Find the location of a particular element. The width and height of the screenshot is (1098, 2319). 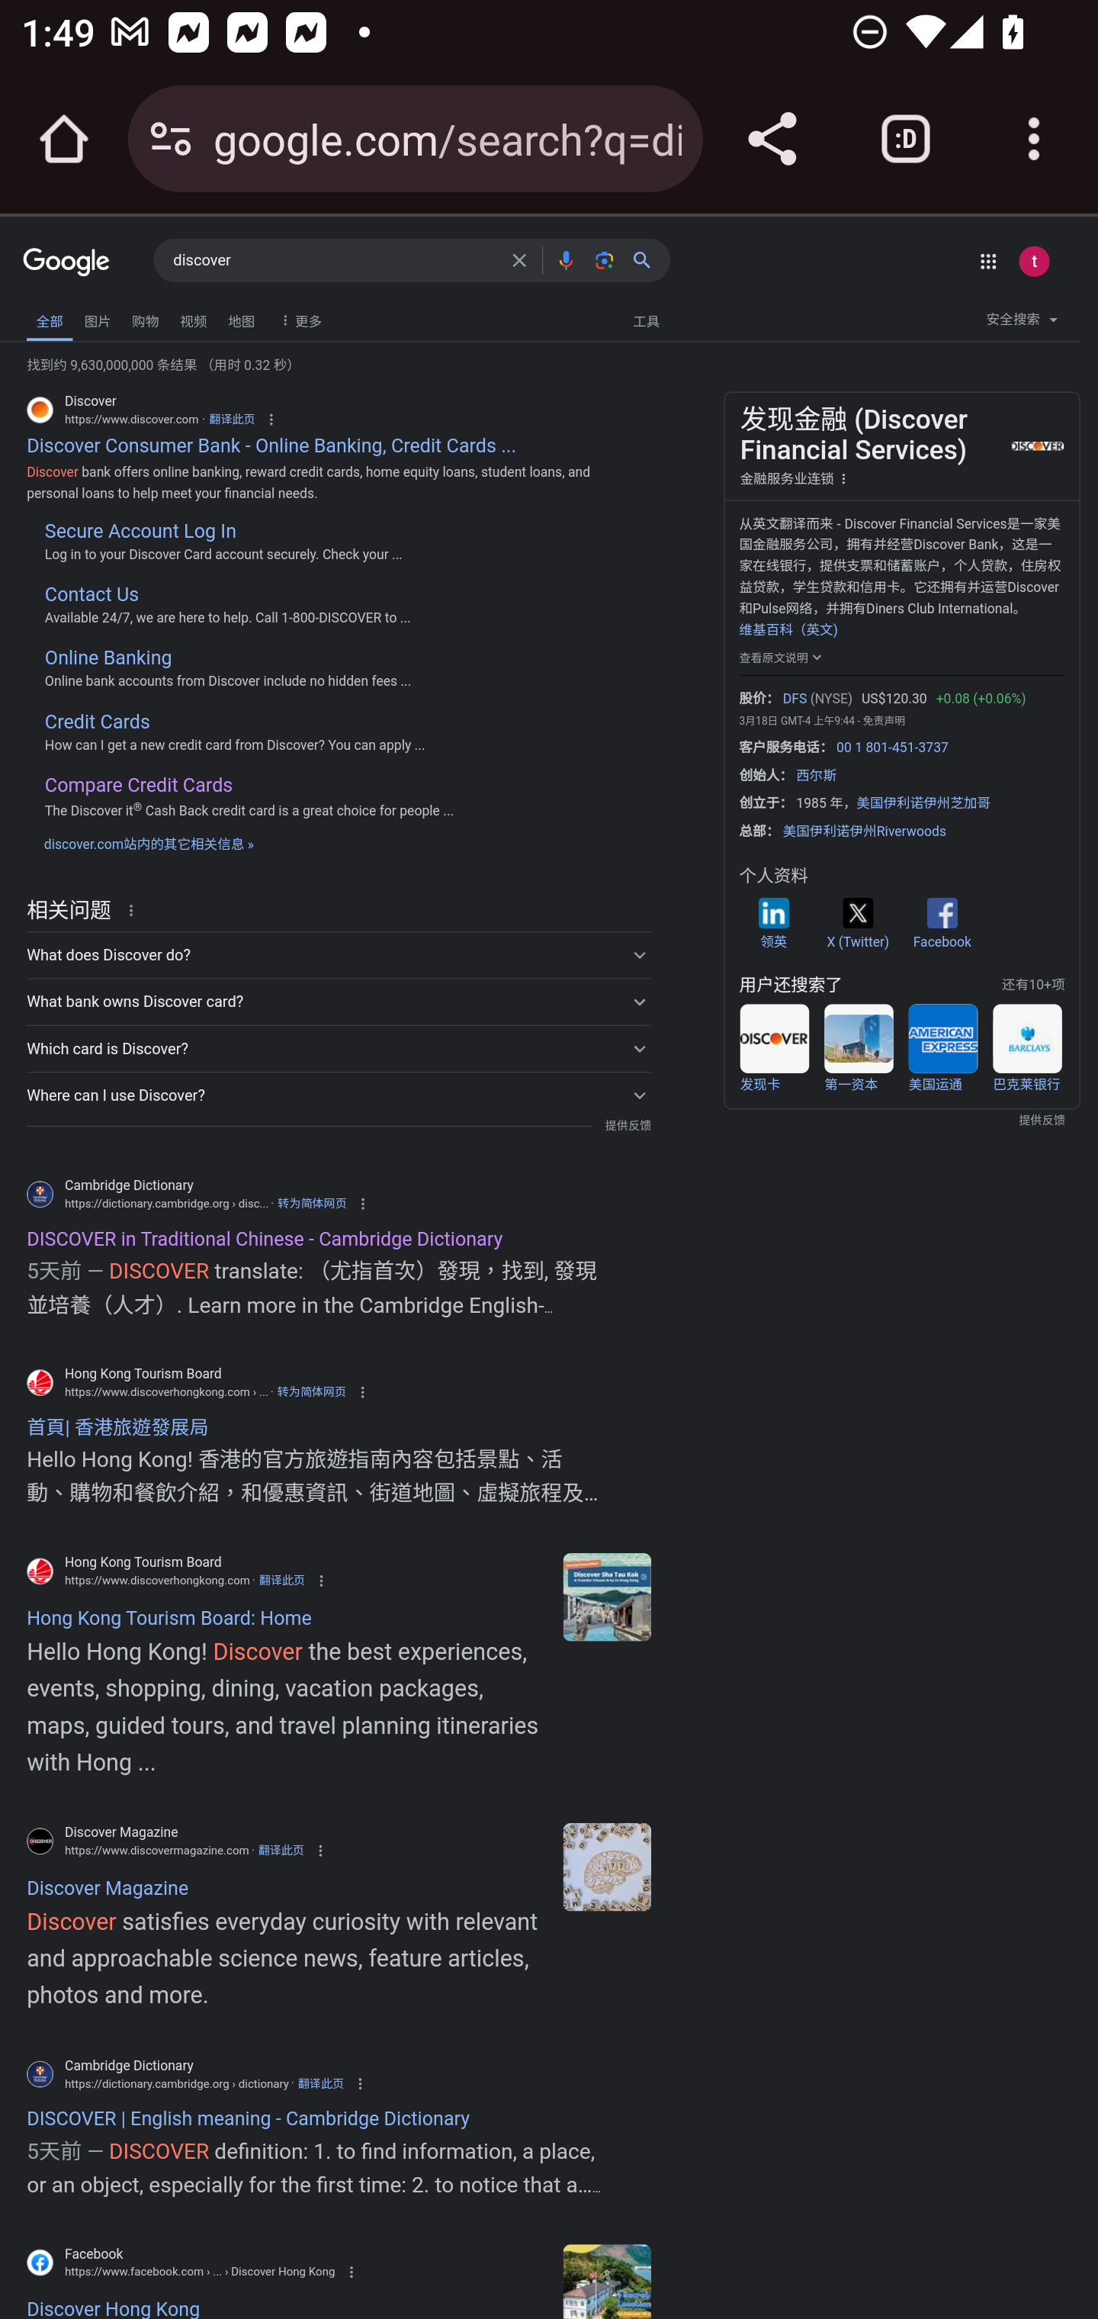

转为简体网页 is located at coordinates (311, 1391).